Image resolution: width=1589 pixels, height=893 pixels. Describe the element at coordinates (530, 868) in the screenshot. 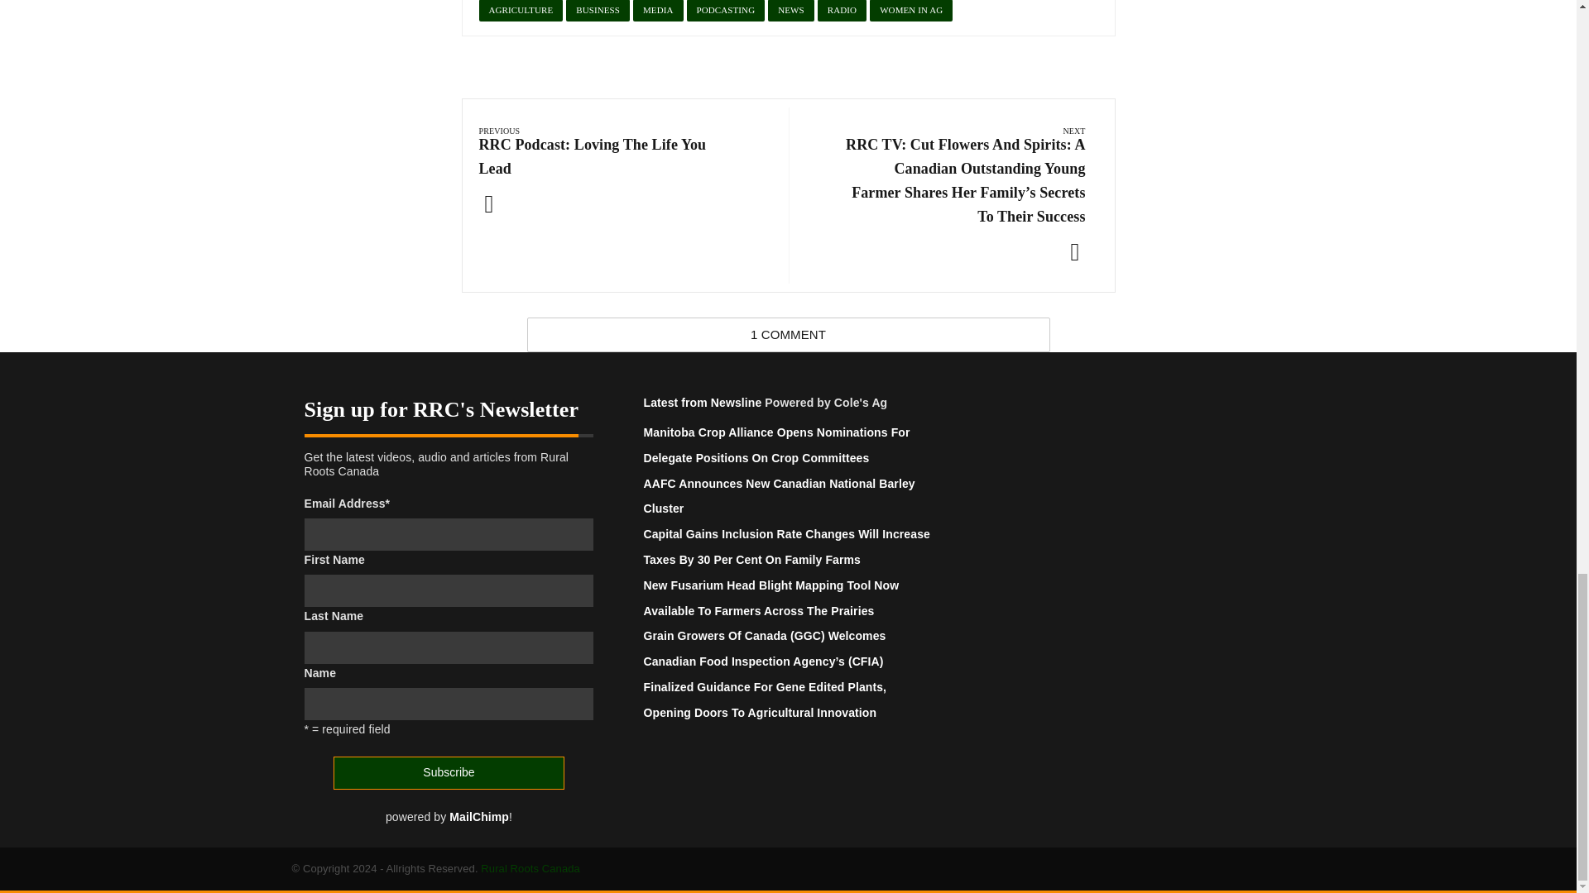

I see `Amplifying Canadian Agriculture` at that location.